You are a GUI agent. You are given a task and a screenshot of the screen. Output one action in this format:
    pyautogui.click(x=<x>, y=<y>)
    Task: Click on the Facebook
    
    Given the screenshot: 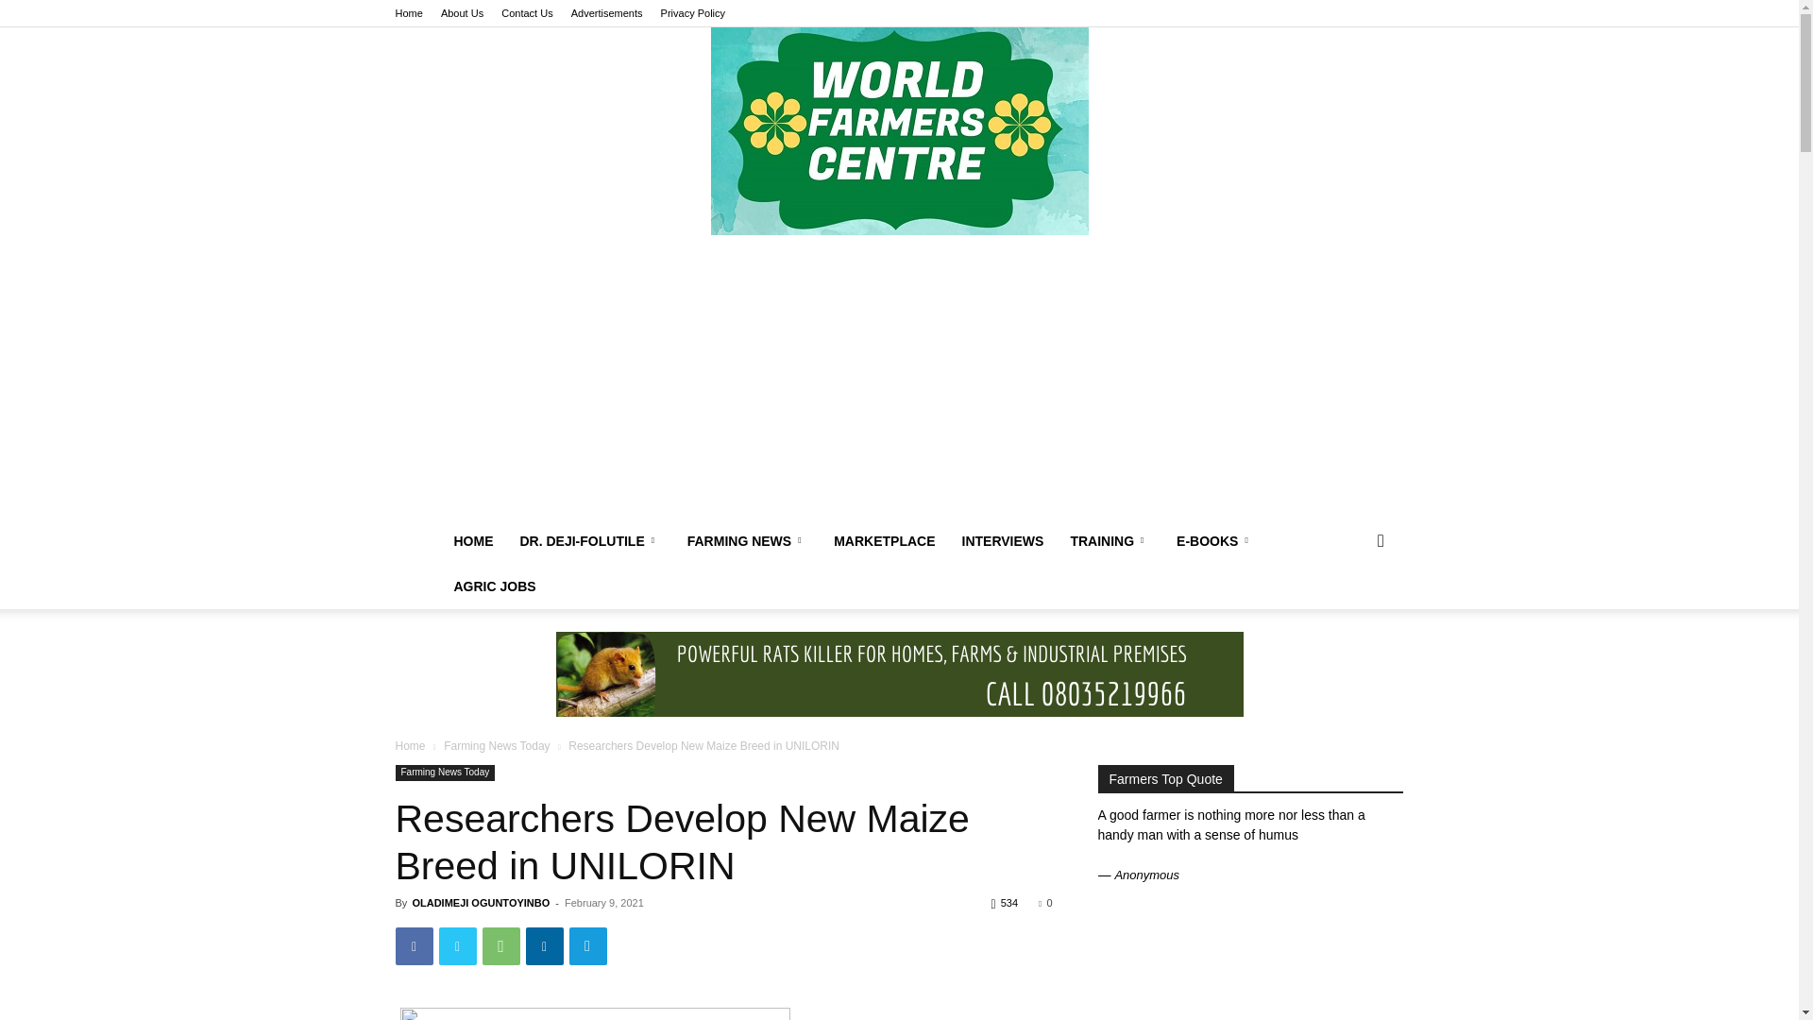 What is the action you would take?
    pyautogui.click(x=414, y=945)
    